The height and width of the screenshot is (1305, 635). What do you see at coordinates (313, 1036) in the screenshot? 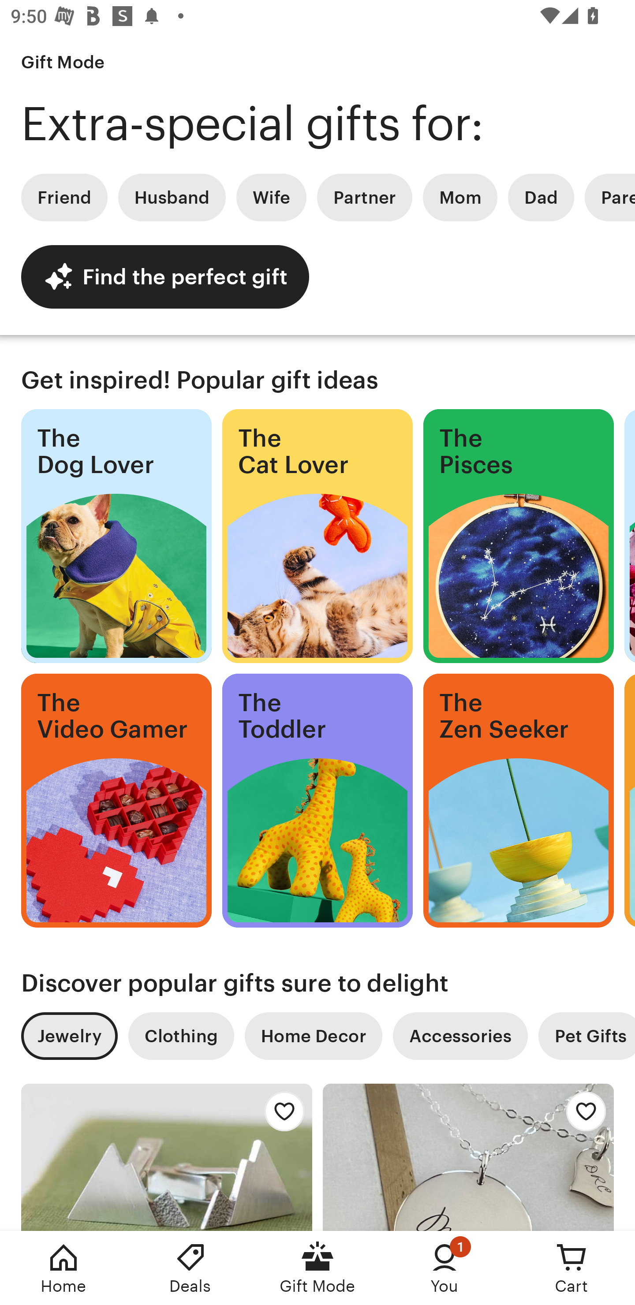
I see `Home Decor` at bounding box center [313, 1036].